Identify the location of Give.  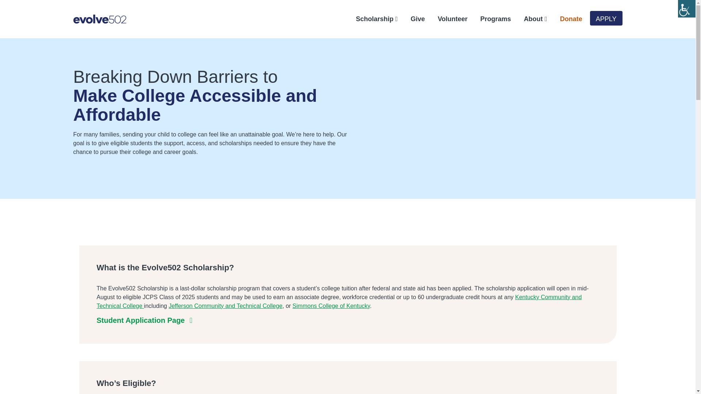
(413, 19).